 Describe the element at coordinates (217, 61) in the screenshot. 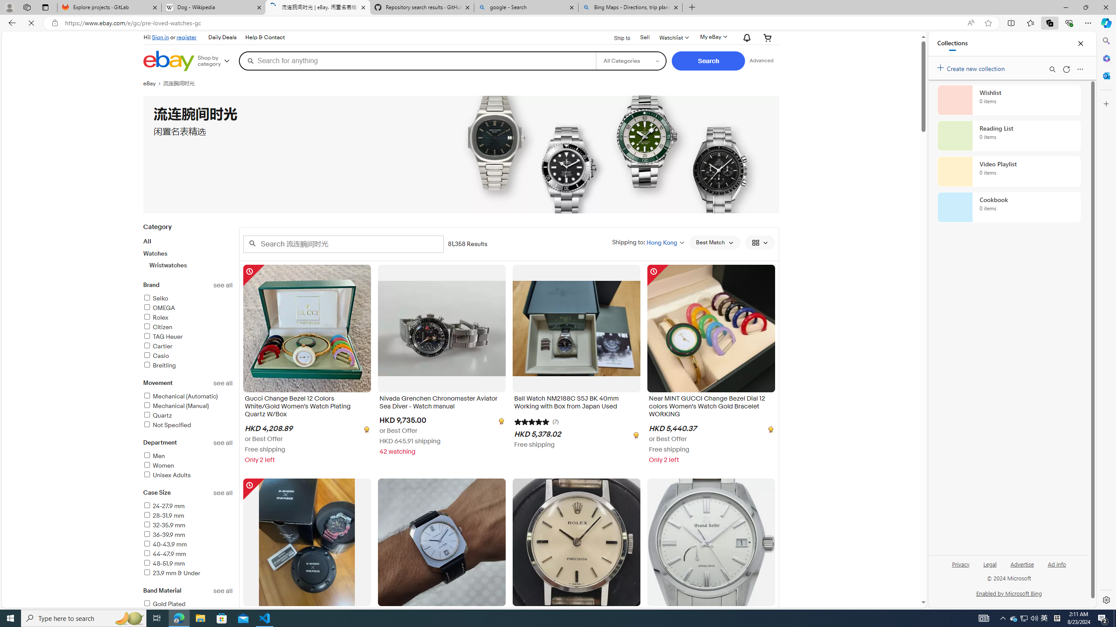

I see `Shop by category` at that location.